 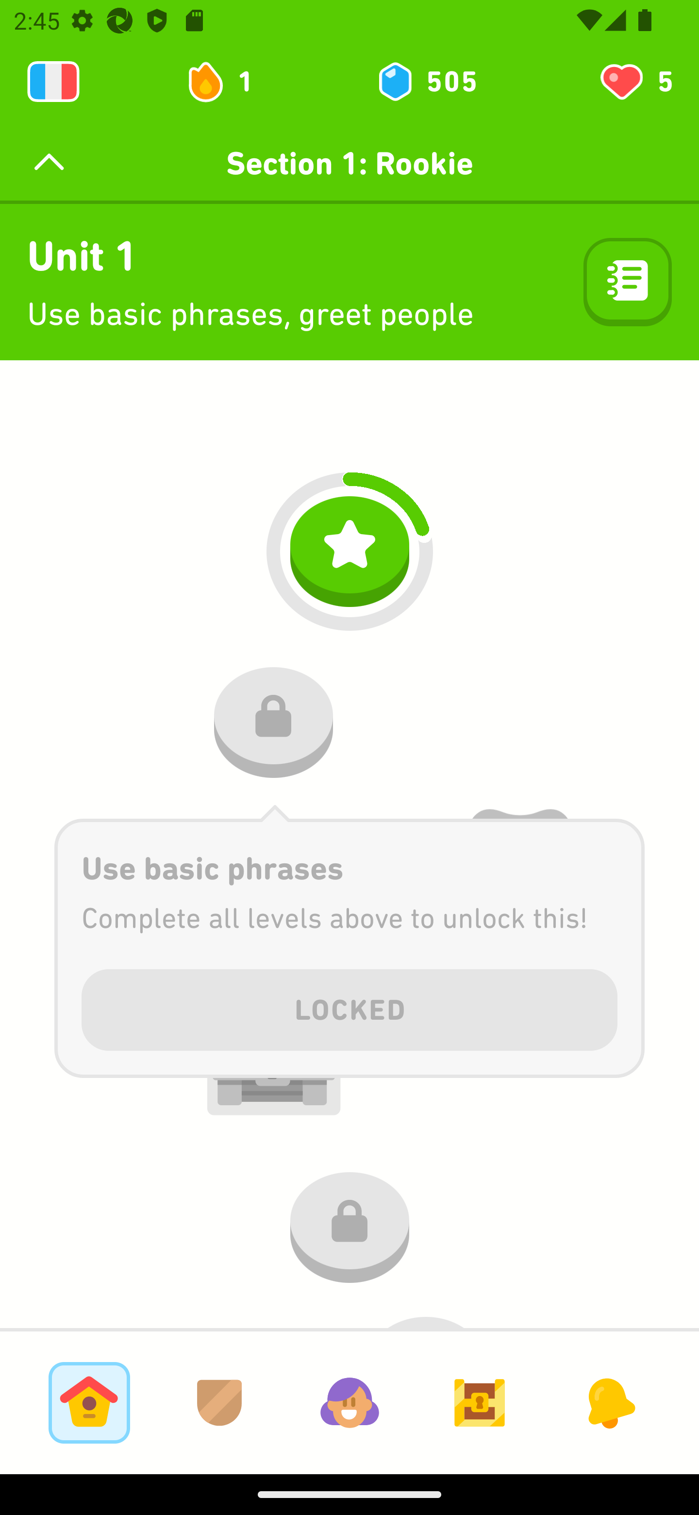 I want to click on 1 day streak 1, so click(x=228, y=82).